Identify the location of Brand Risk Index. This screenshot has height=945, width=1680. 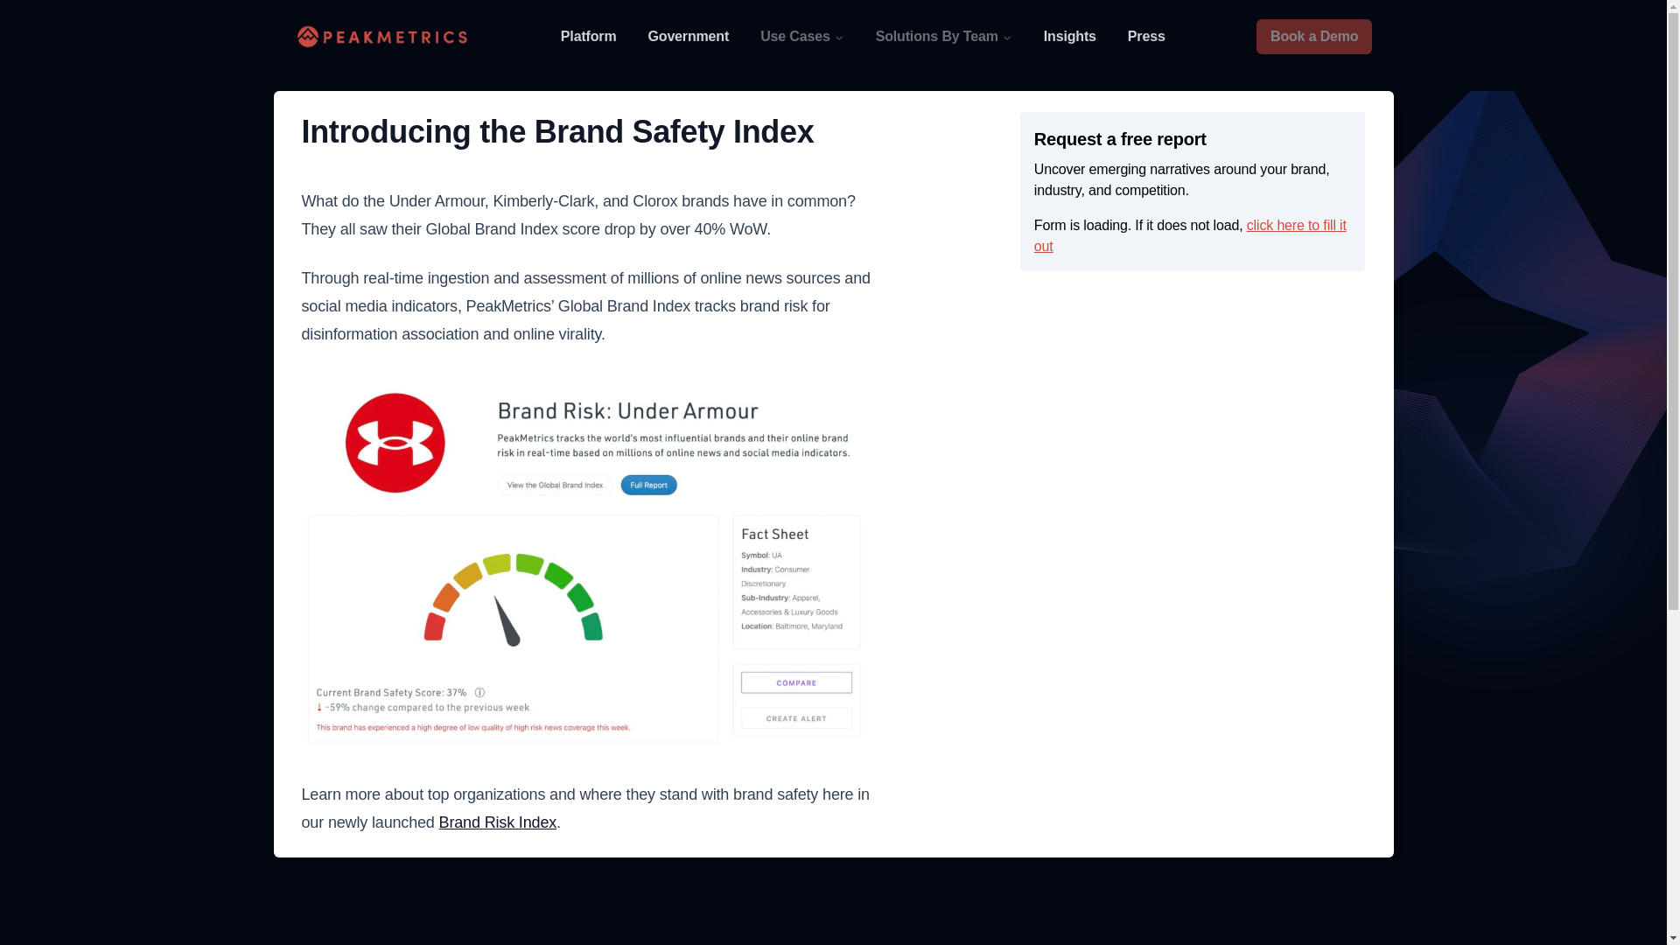
(498, 822).